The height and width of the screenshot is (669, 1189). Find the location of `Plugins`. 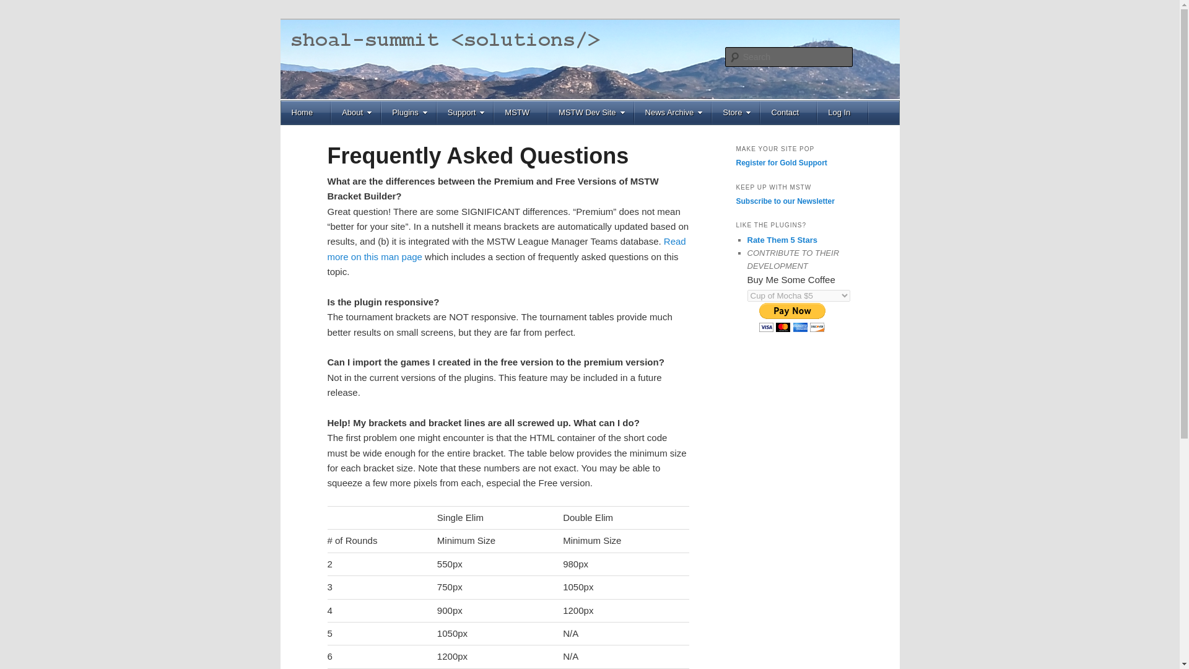

Plugins is located at coordinates (409, 113).